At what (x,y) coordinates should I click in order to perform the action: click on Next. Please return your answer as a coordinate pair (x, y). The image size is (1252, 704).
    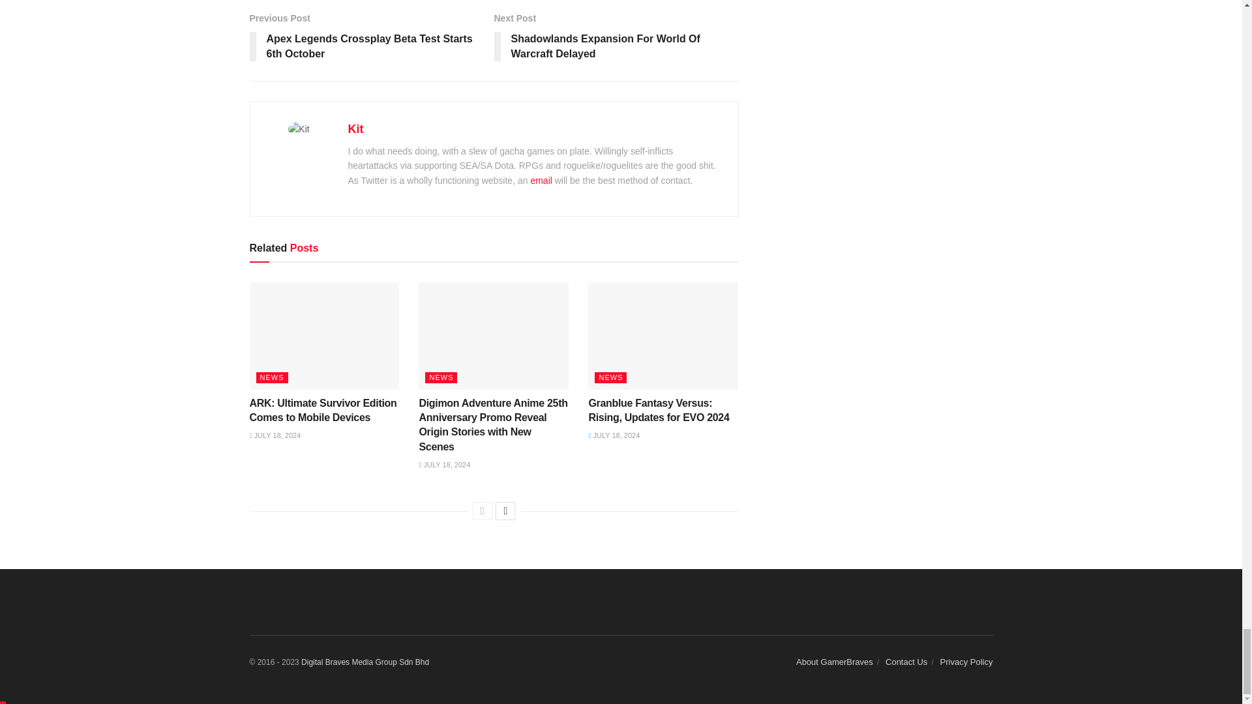
    Looking at the image, I should click on (505, 511).